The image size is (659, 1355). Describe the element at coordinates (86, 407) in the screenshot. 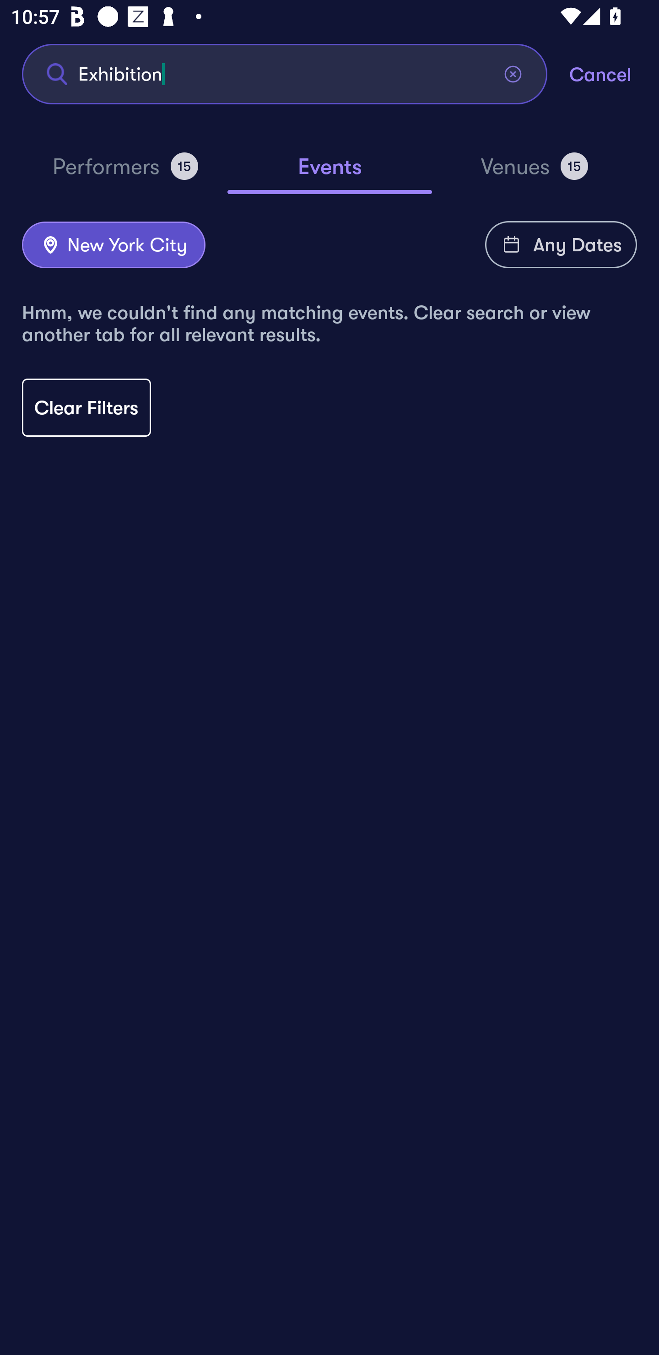

I see `Clear Filters` at that location.